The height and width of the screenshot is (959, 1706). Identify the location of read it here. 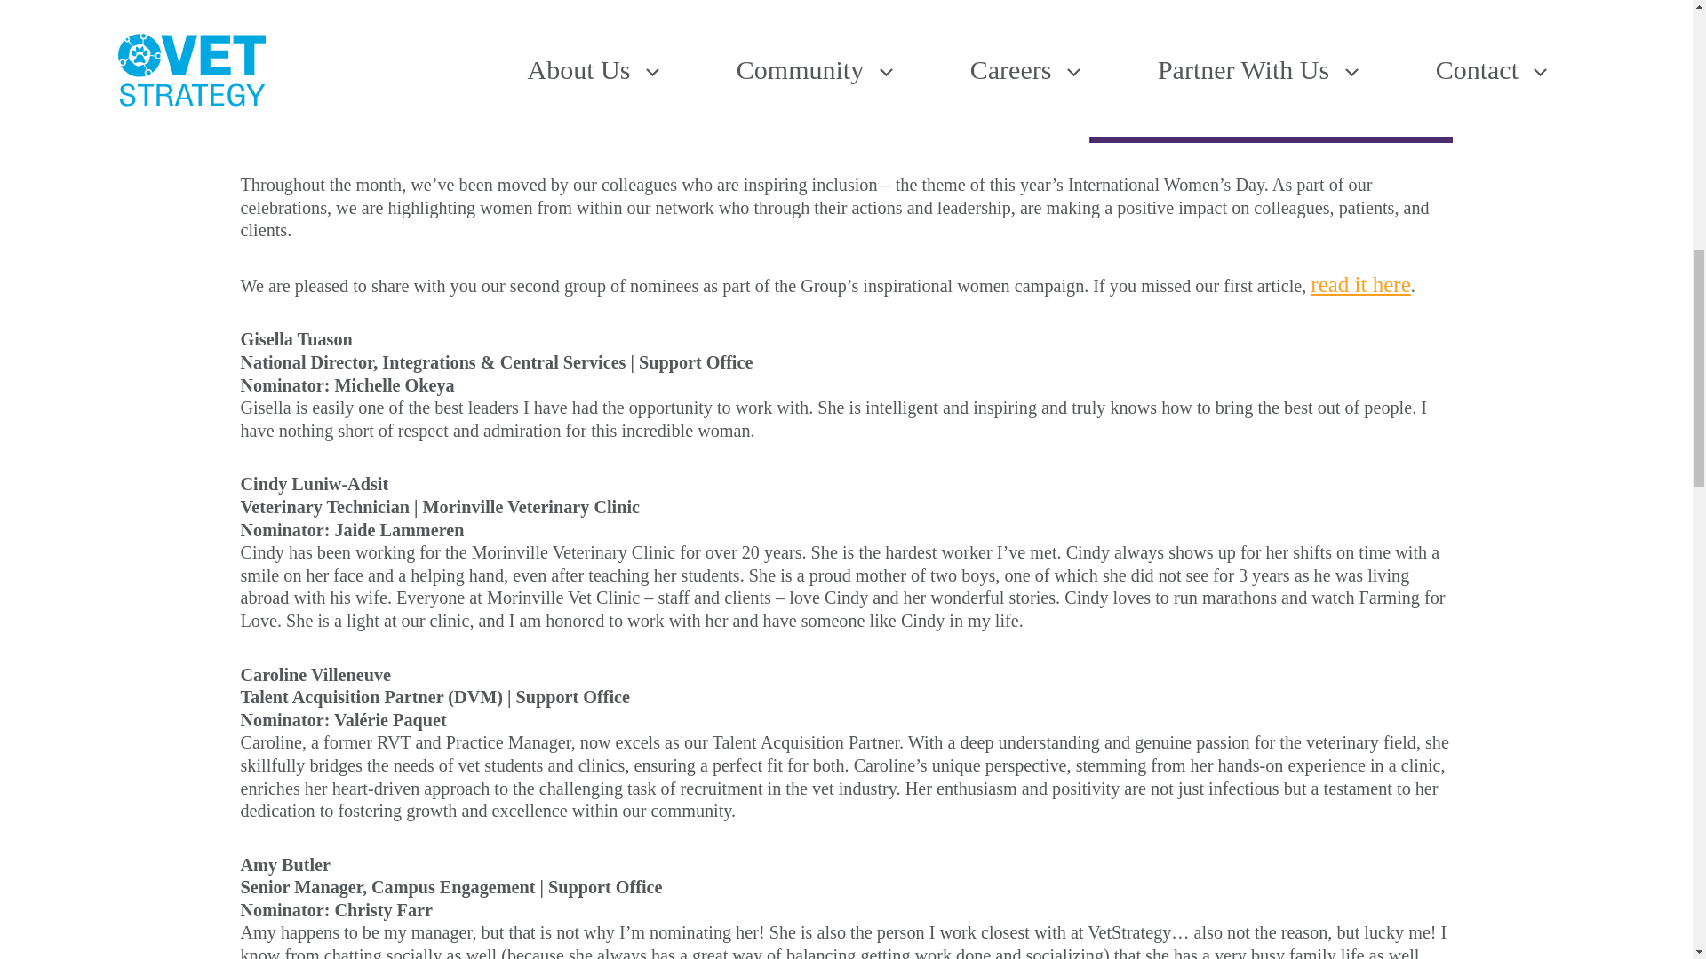
(1359, 284).